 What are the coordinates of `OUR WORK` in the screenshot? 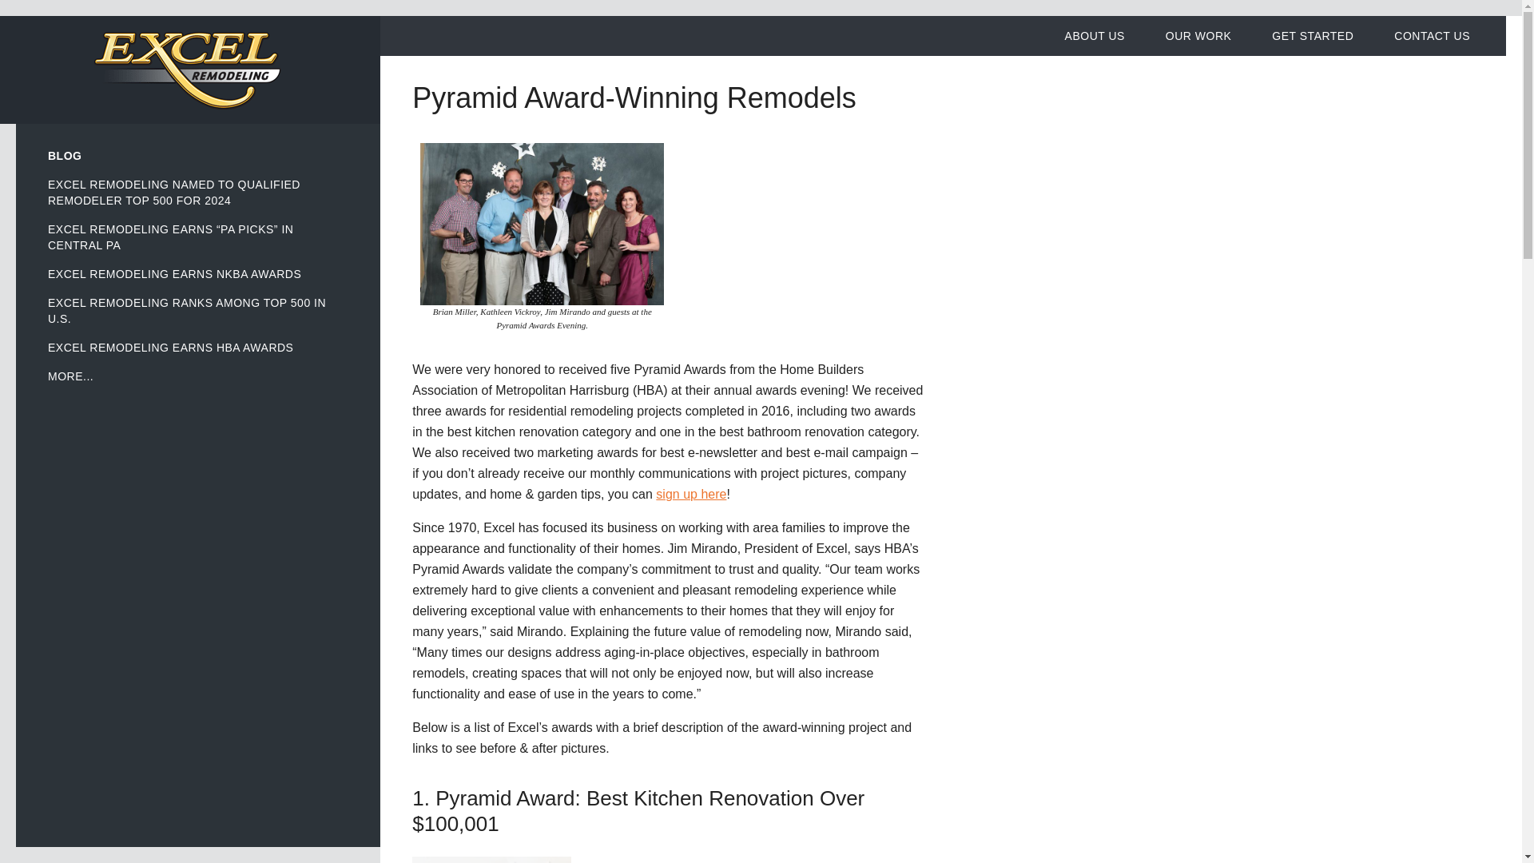 It's located at (1198, 36).